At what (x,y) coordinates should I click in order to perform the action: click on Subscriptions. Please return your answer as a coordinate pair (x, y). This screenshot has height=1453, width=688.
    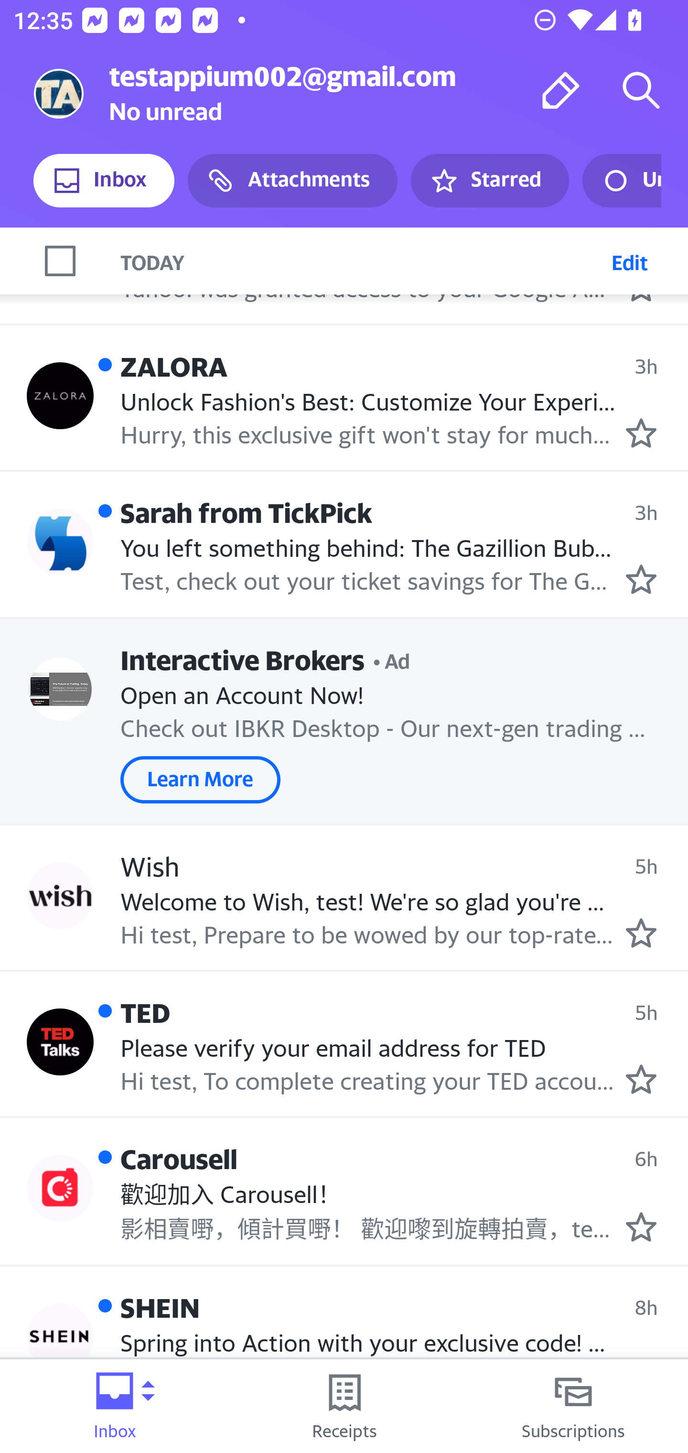
    Looking at the image, I should click on (573, 1406).